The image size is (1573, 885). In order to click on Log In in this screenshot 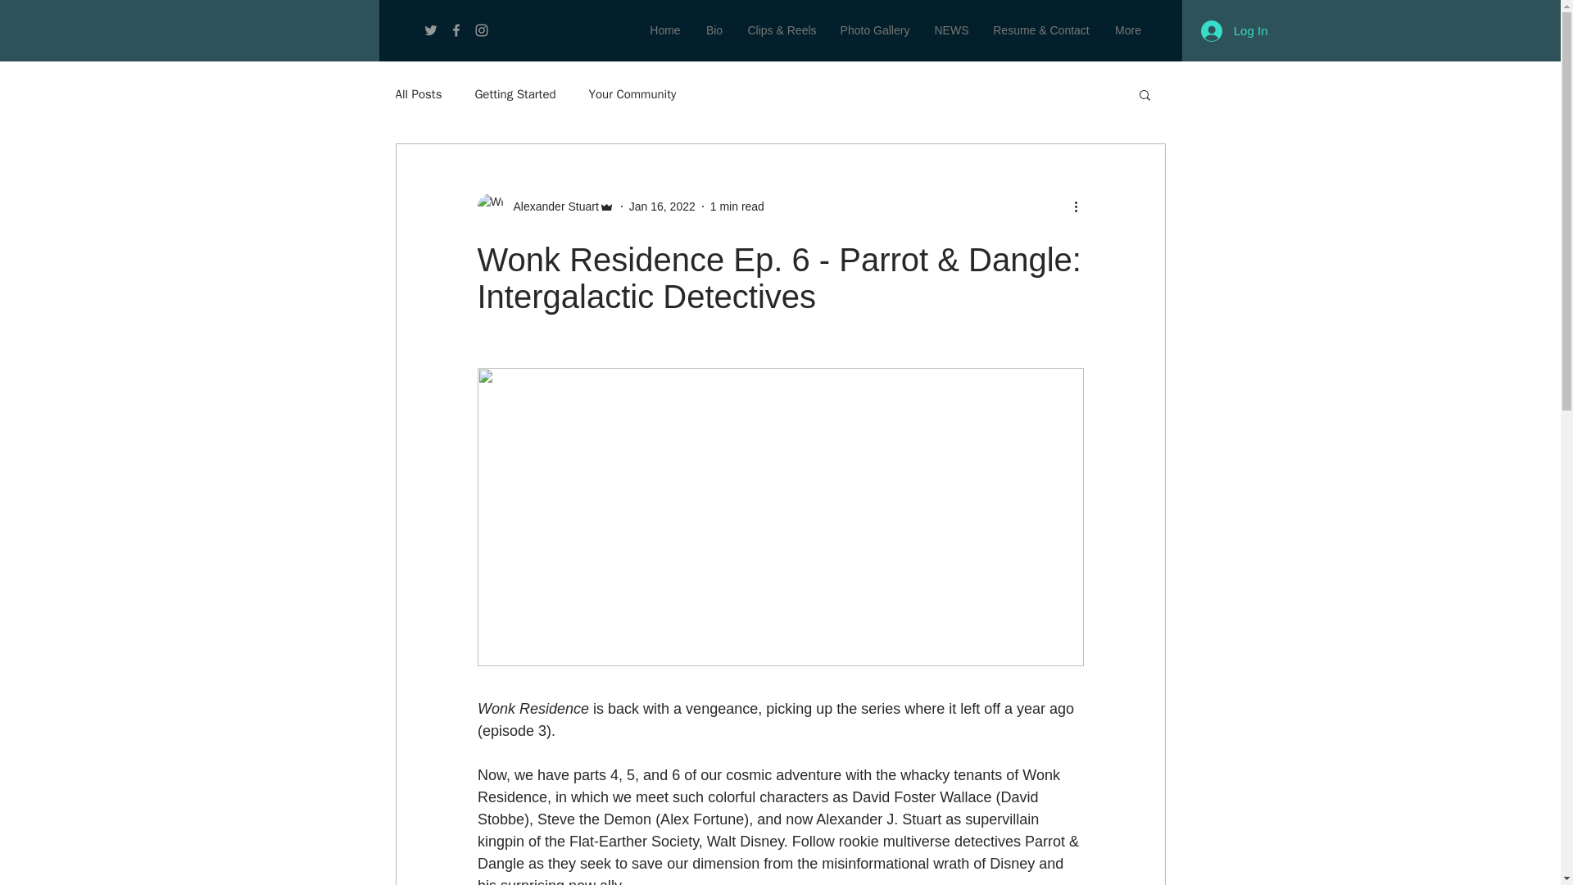, I will do `click(1234, 30)`.